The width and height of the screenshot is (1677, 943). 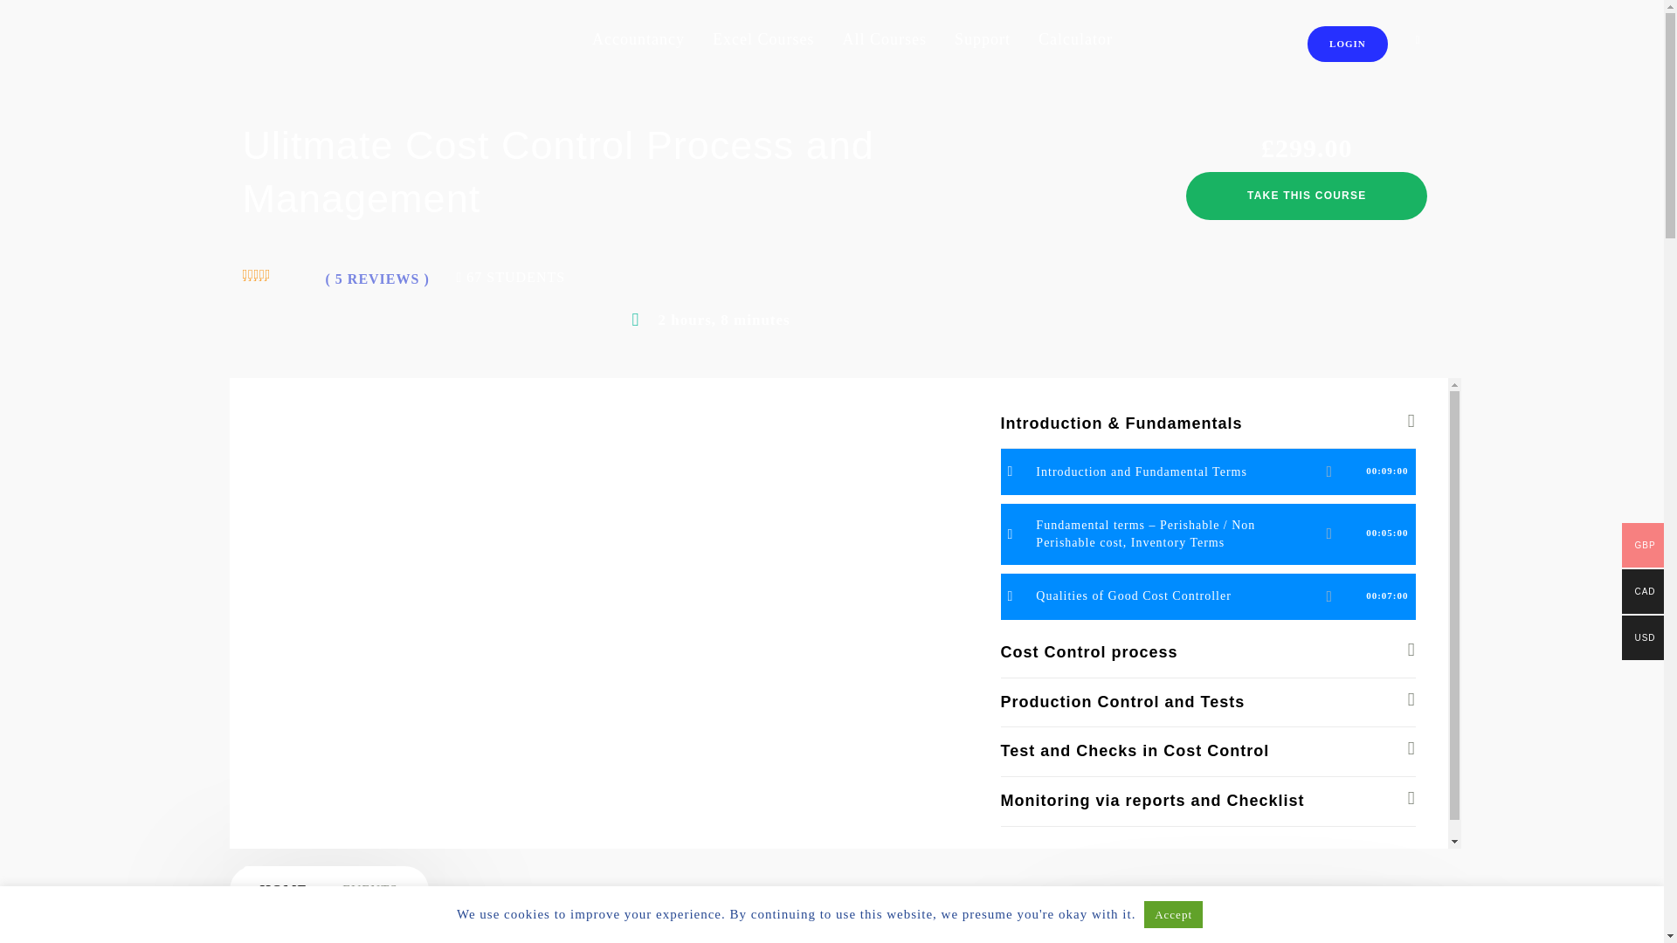 What do you see at coordinates (412, 388) in the screenshot?
I see `Ulitmate Cost Control Process and Management` at bounding box center [412, 388].